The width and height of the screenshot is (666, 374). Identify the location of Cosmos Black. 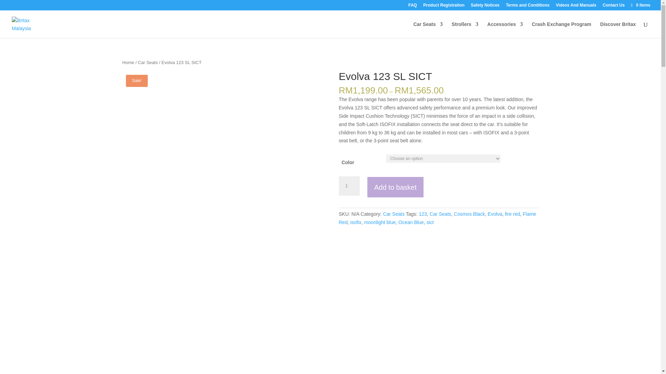
(469, 214).